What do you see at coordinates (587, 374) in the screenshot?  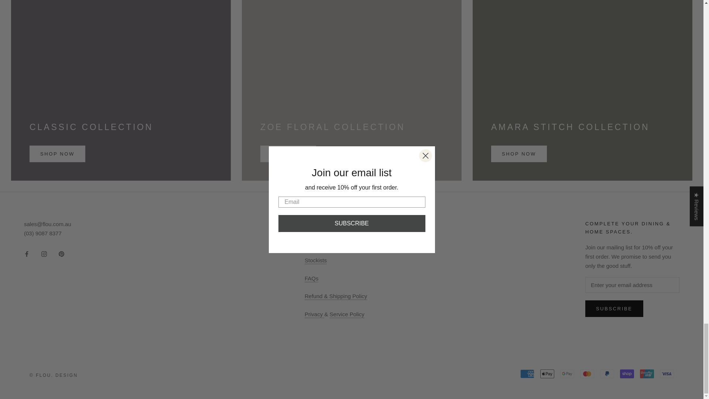 I see `Mastercard` at bounding box center [587, 374].